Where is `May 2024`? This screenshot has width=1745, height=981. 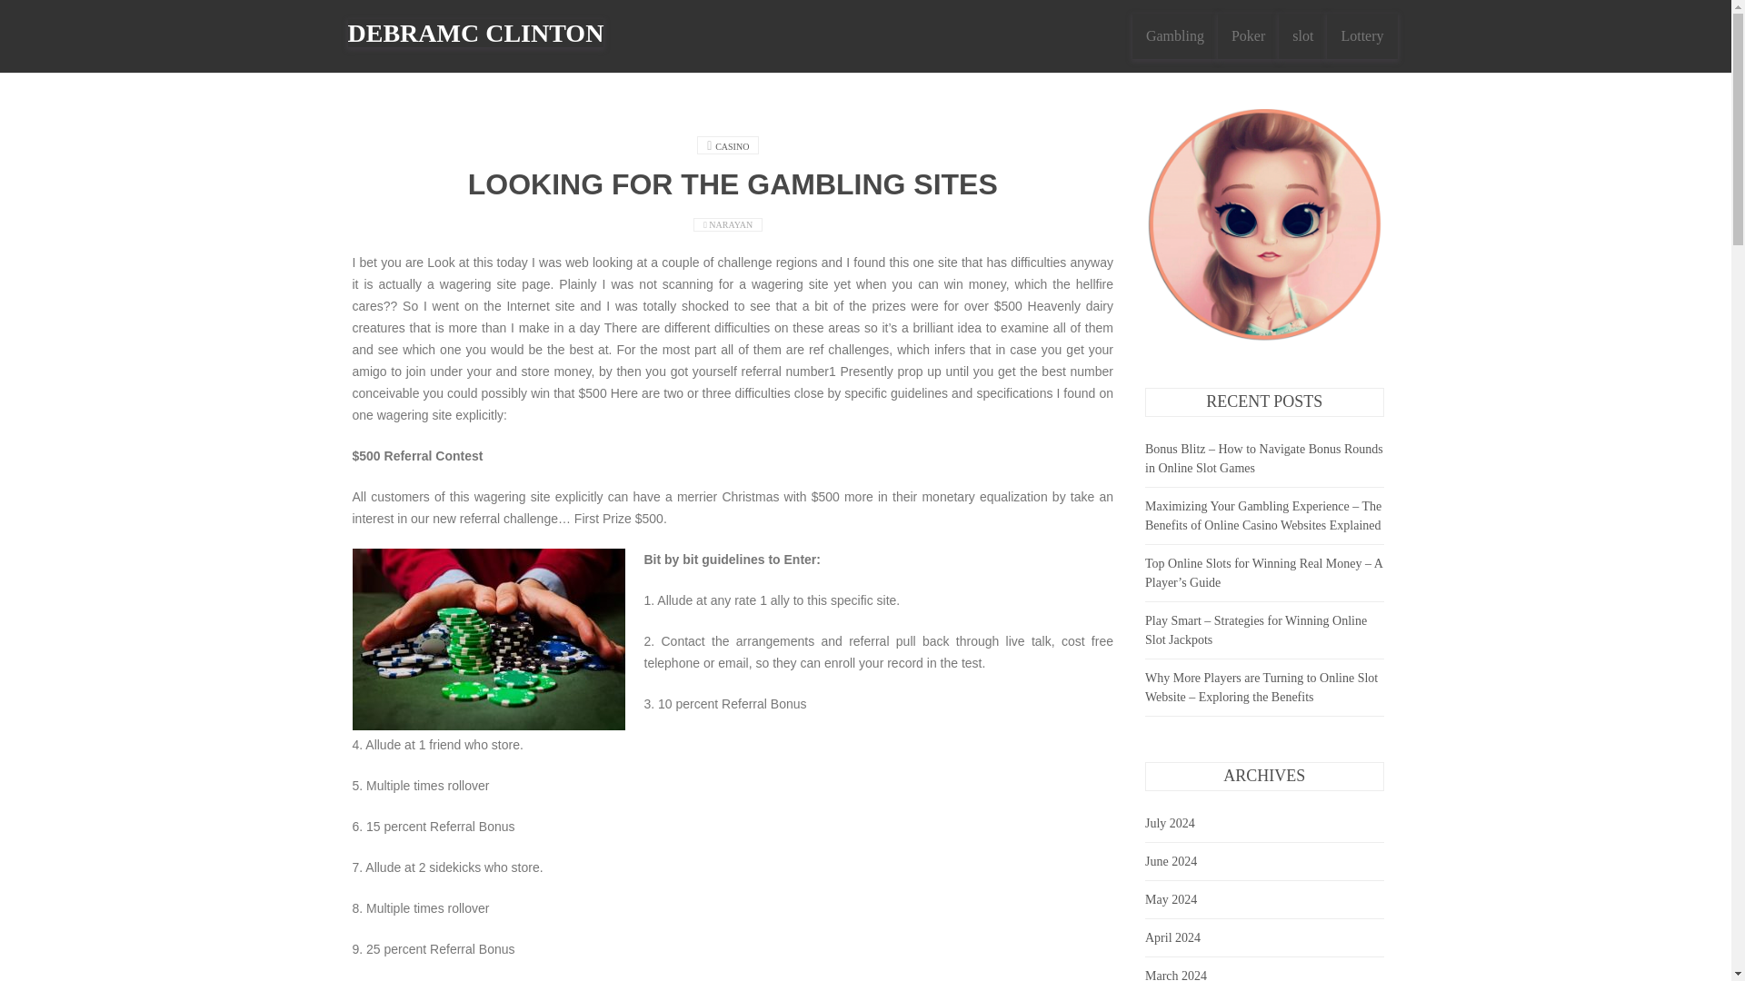
May 2024 is located at coordinates (1171, 899).